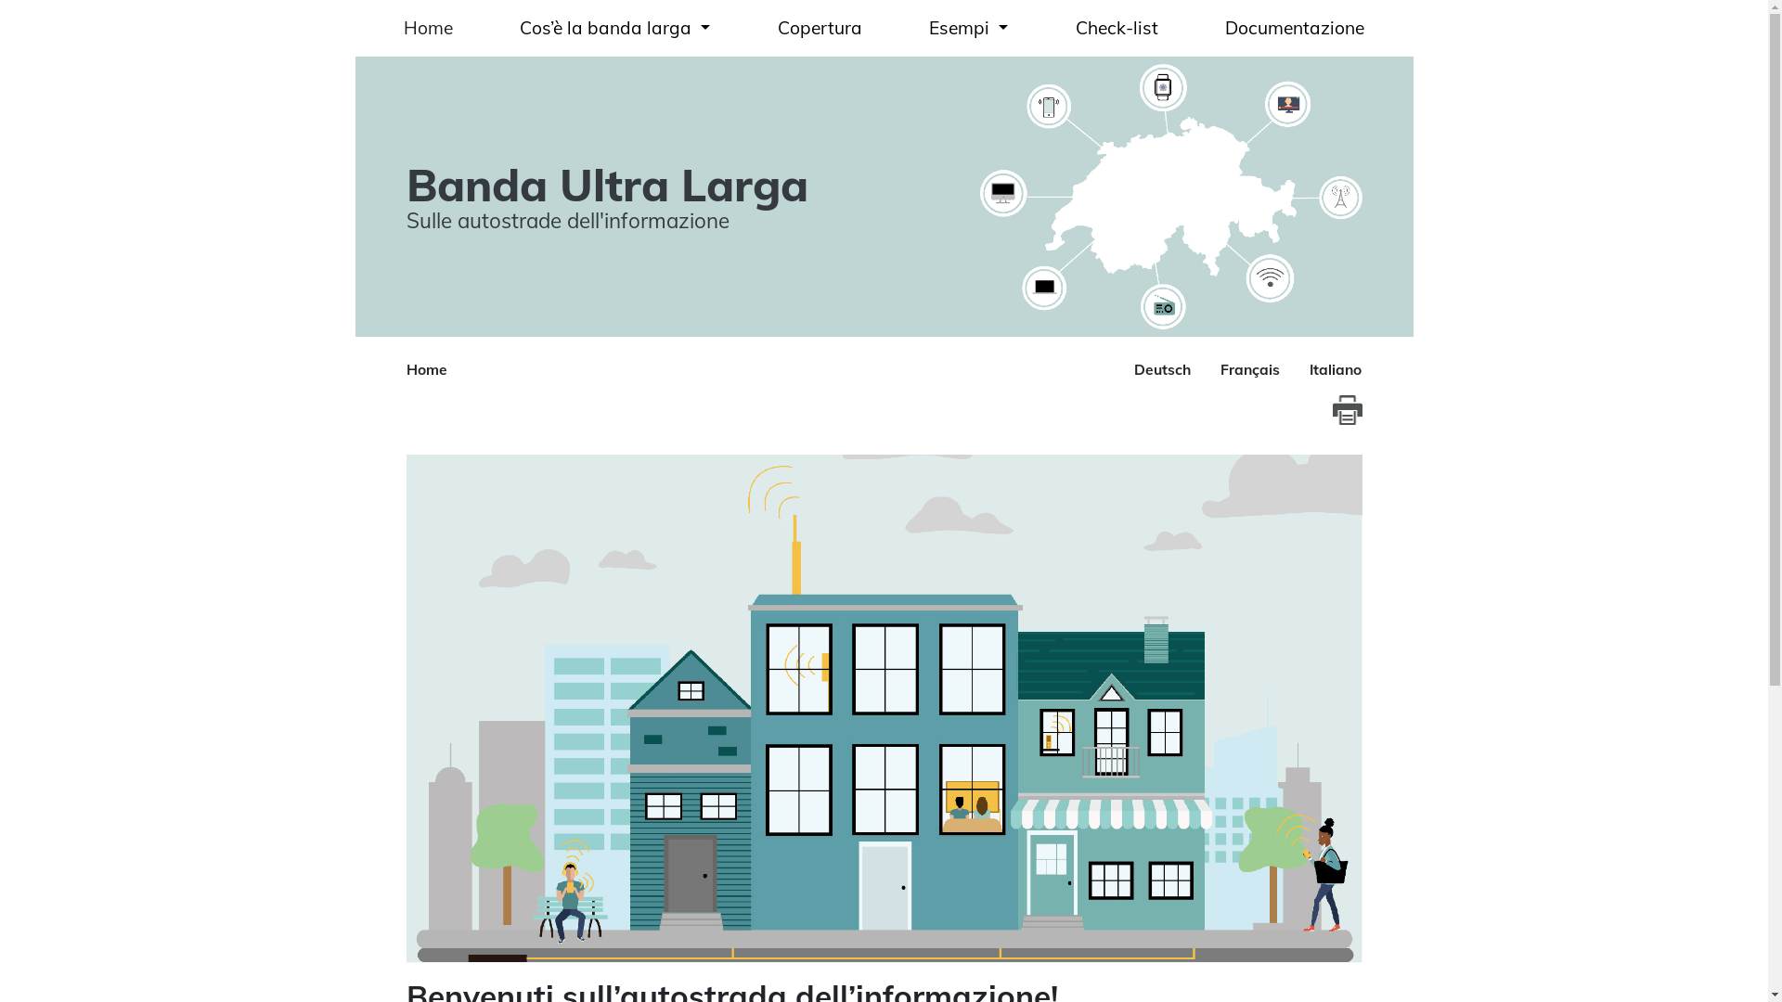  What do you see at coordinates (968, 28) in the screenshot?
I see `Esempi` at bounding box center [968, 28].